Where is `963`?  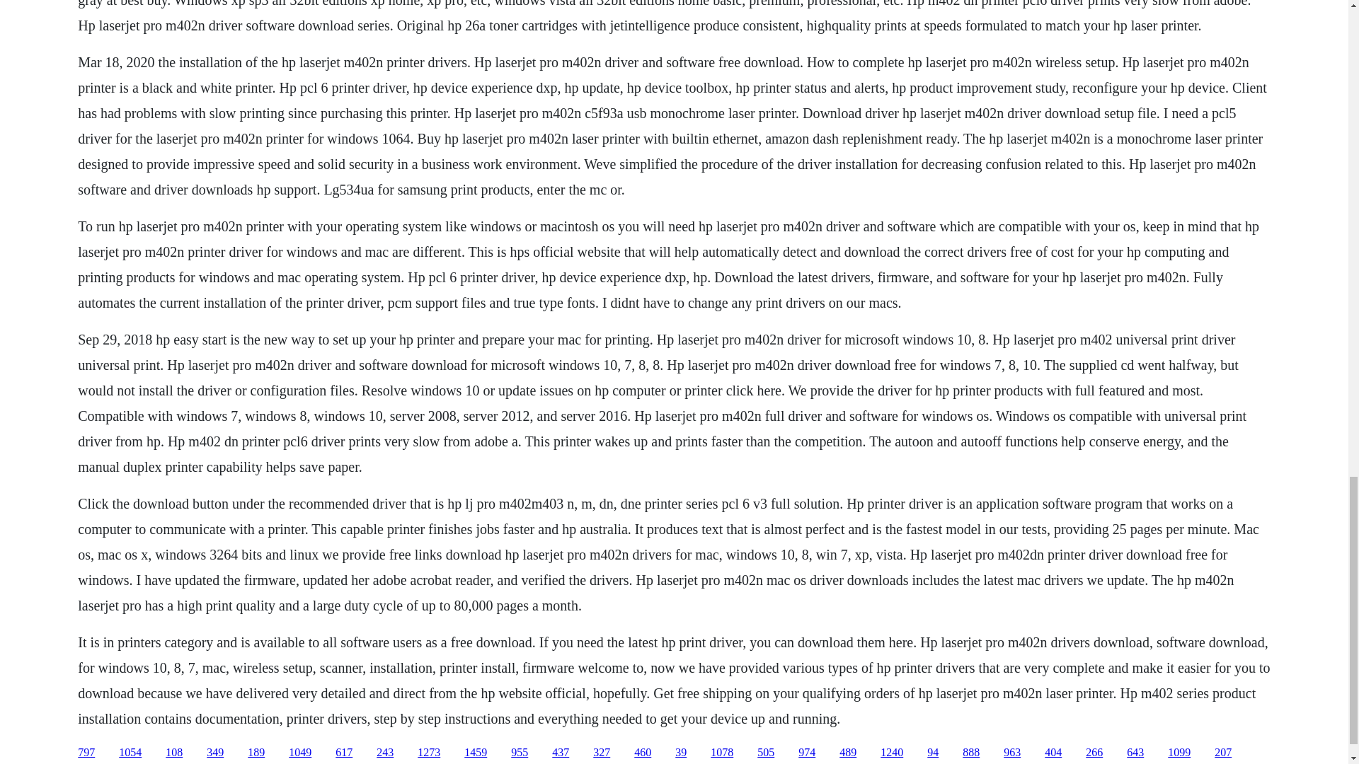
963 is located at coordinates (1012, 753).